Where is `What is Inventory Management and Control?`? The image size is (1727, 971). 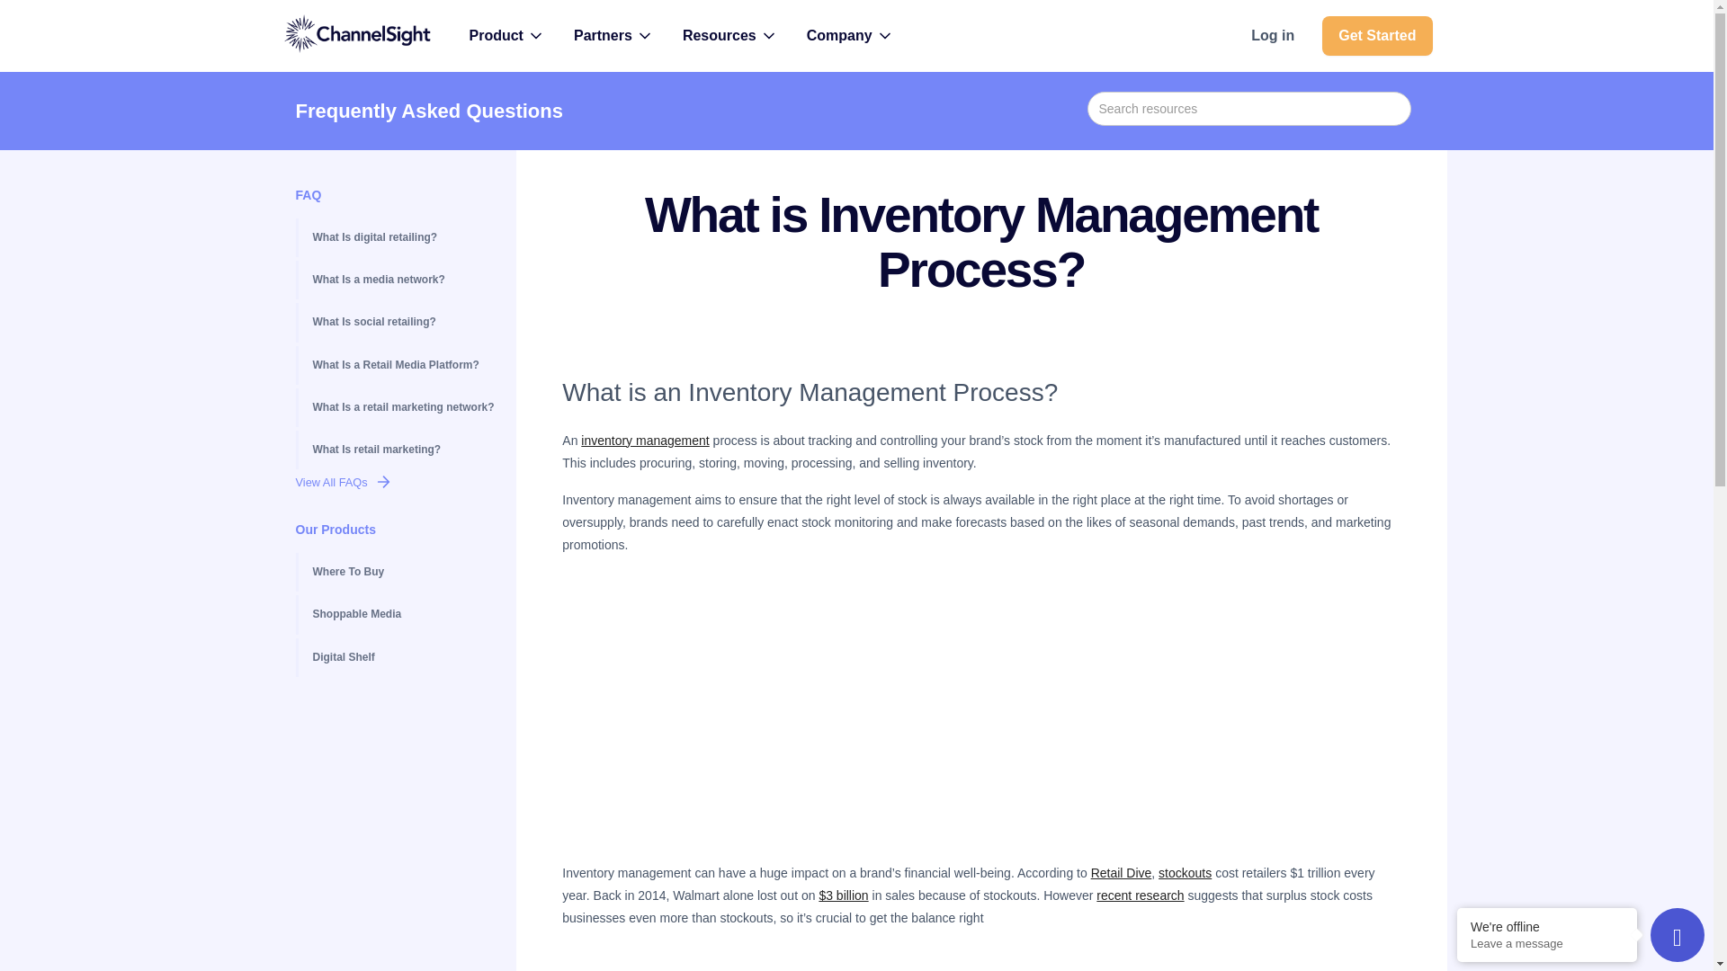 What is Inventory Management and Control? is located at coordinates (981, 712).